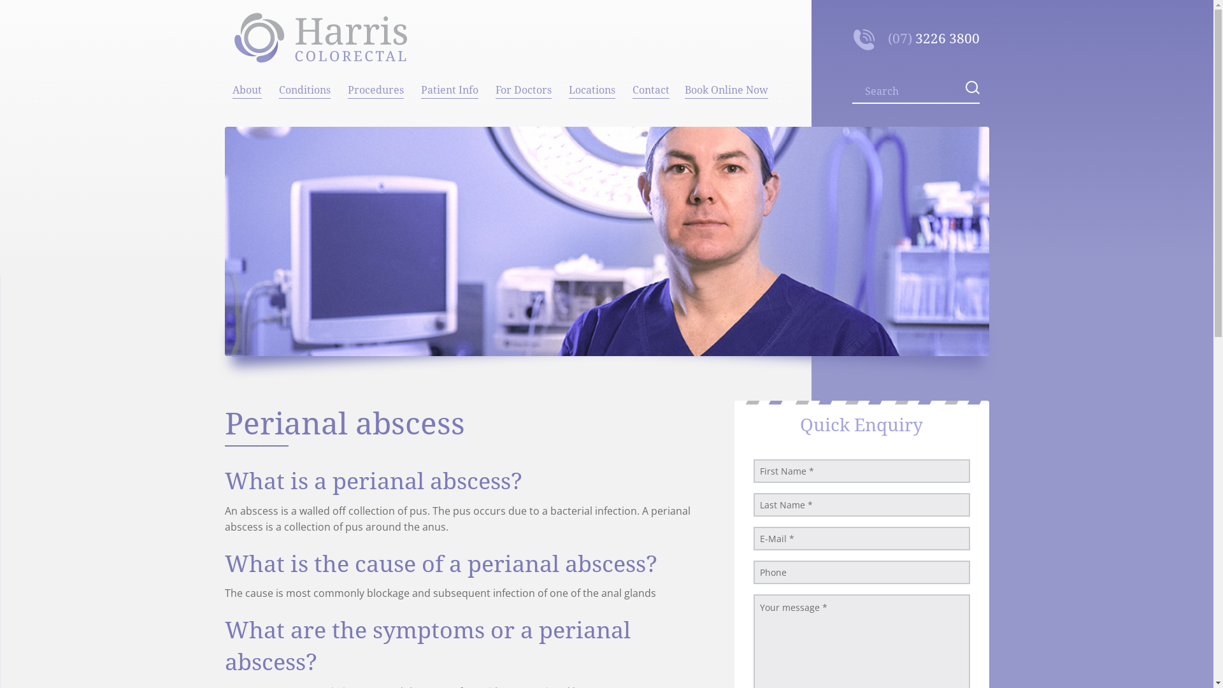 The width and height of the screenshot is (1223, 688). Describe the element at coordinates (306, 113) in the screenshot. I see `Anorectal pathology` at that location.